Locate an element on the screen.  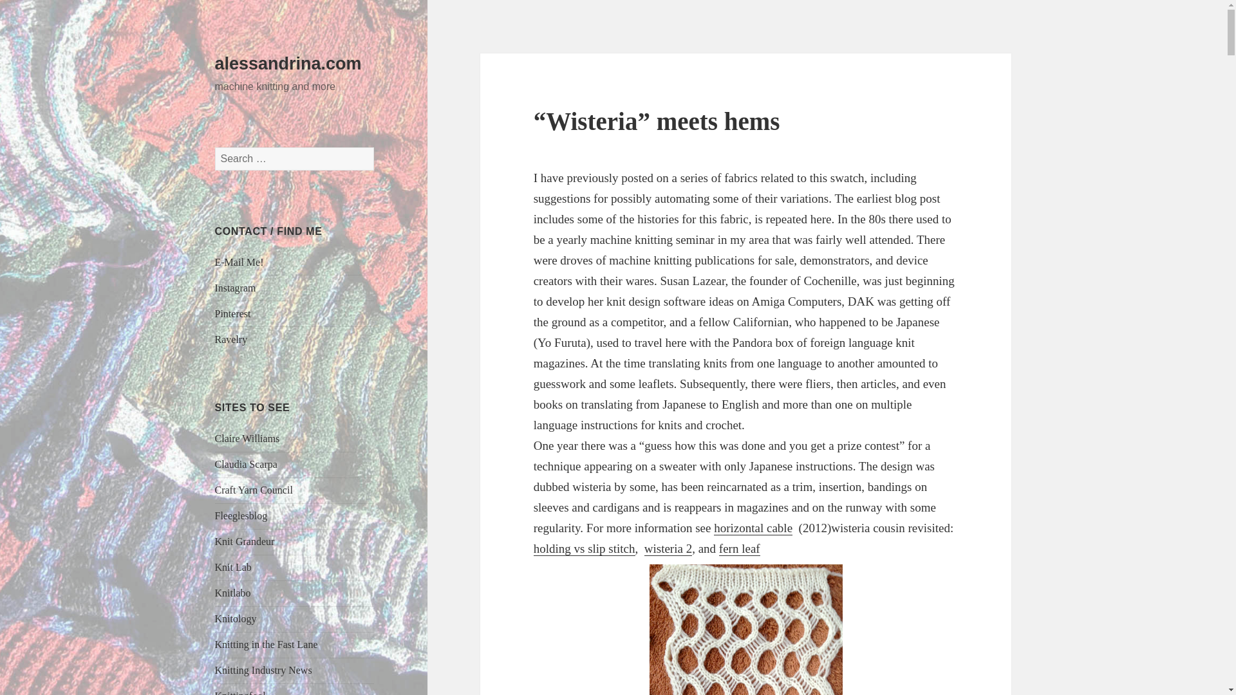
fashion knitwear and more is located at coordinates (245, 541).